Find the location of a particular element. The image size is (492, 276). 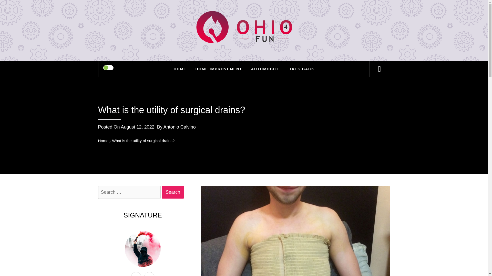

TALK BACK is located at coordinates (302, 69).